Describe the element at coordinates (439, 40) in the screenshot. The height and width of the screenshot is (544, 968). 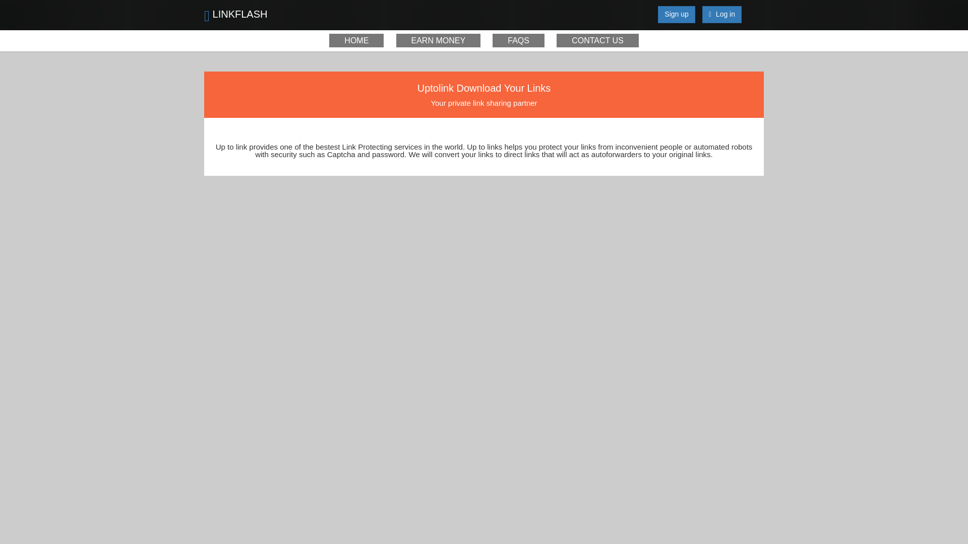
I see `EARN MONEY` at that location.